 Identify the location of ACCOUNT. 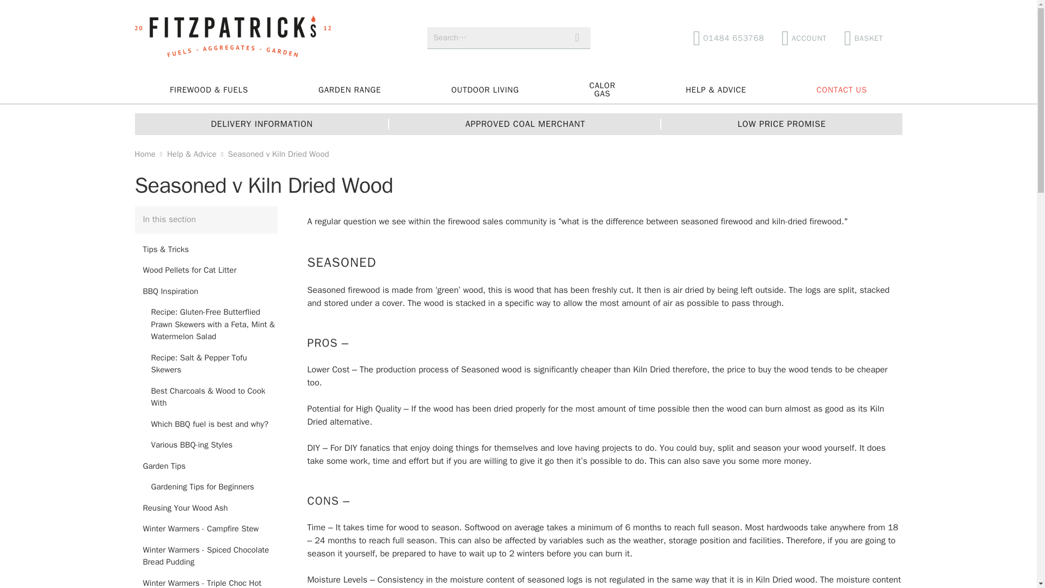
(233, 38).